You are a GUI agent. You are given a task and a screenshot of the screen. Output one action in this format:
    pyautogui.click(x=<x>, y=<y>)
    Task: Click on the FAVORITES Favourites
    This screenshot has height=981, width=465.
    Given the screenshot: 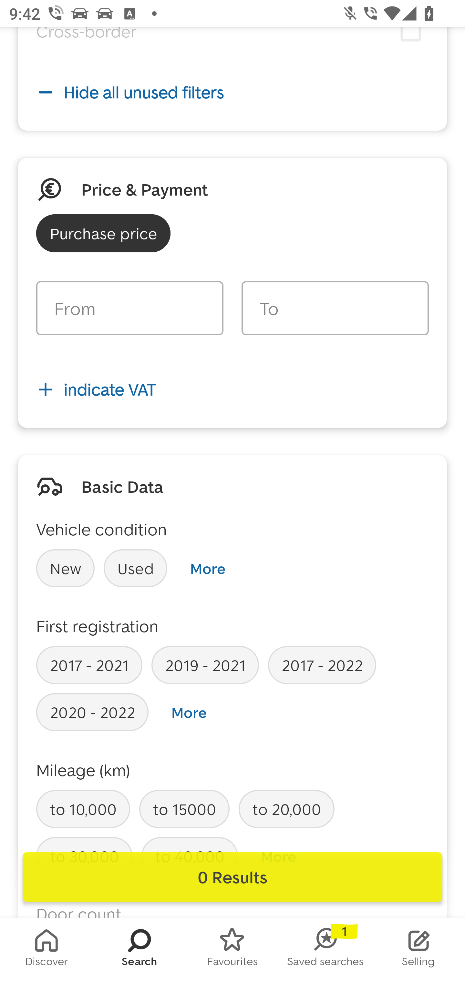 What is the action you would take?
    pyautogui.click(x=232, y=949)
    